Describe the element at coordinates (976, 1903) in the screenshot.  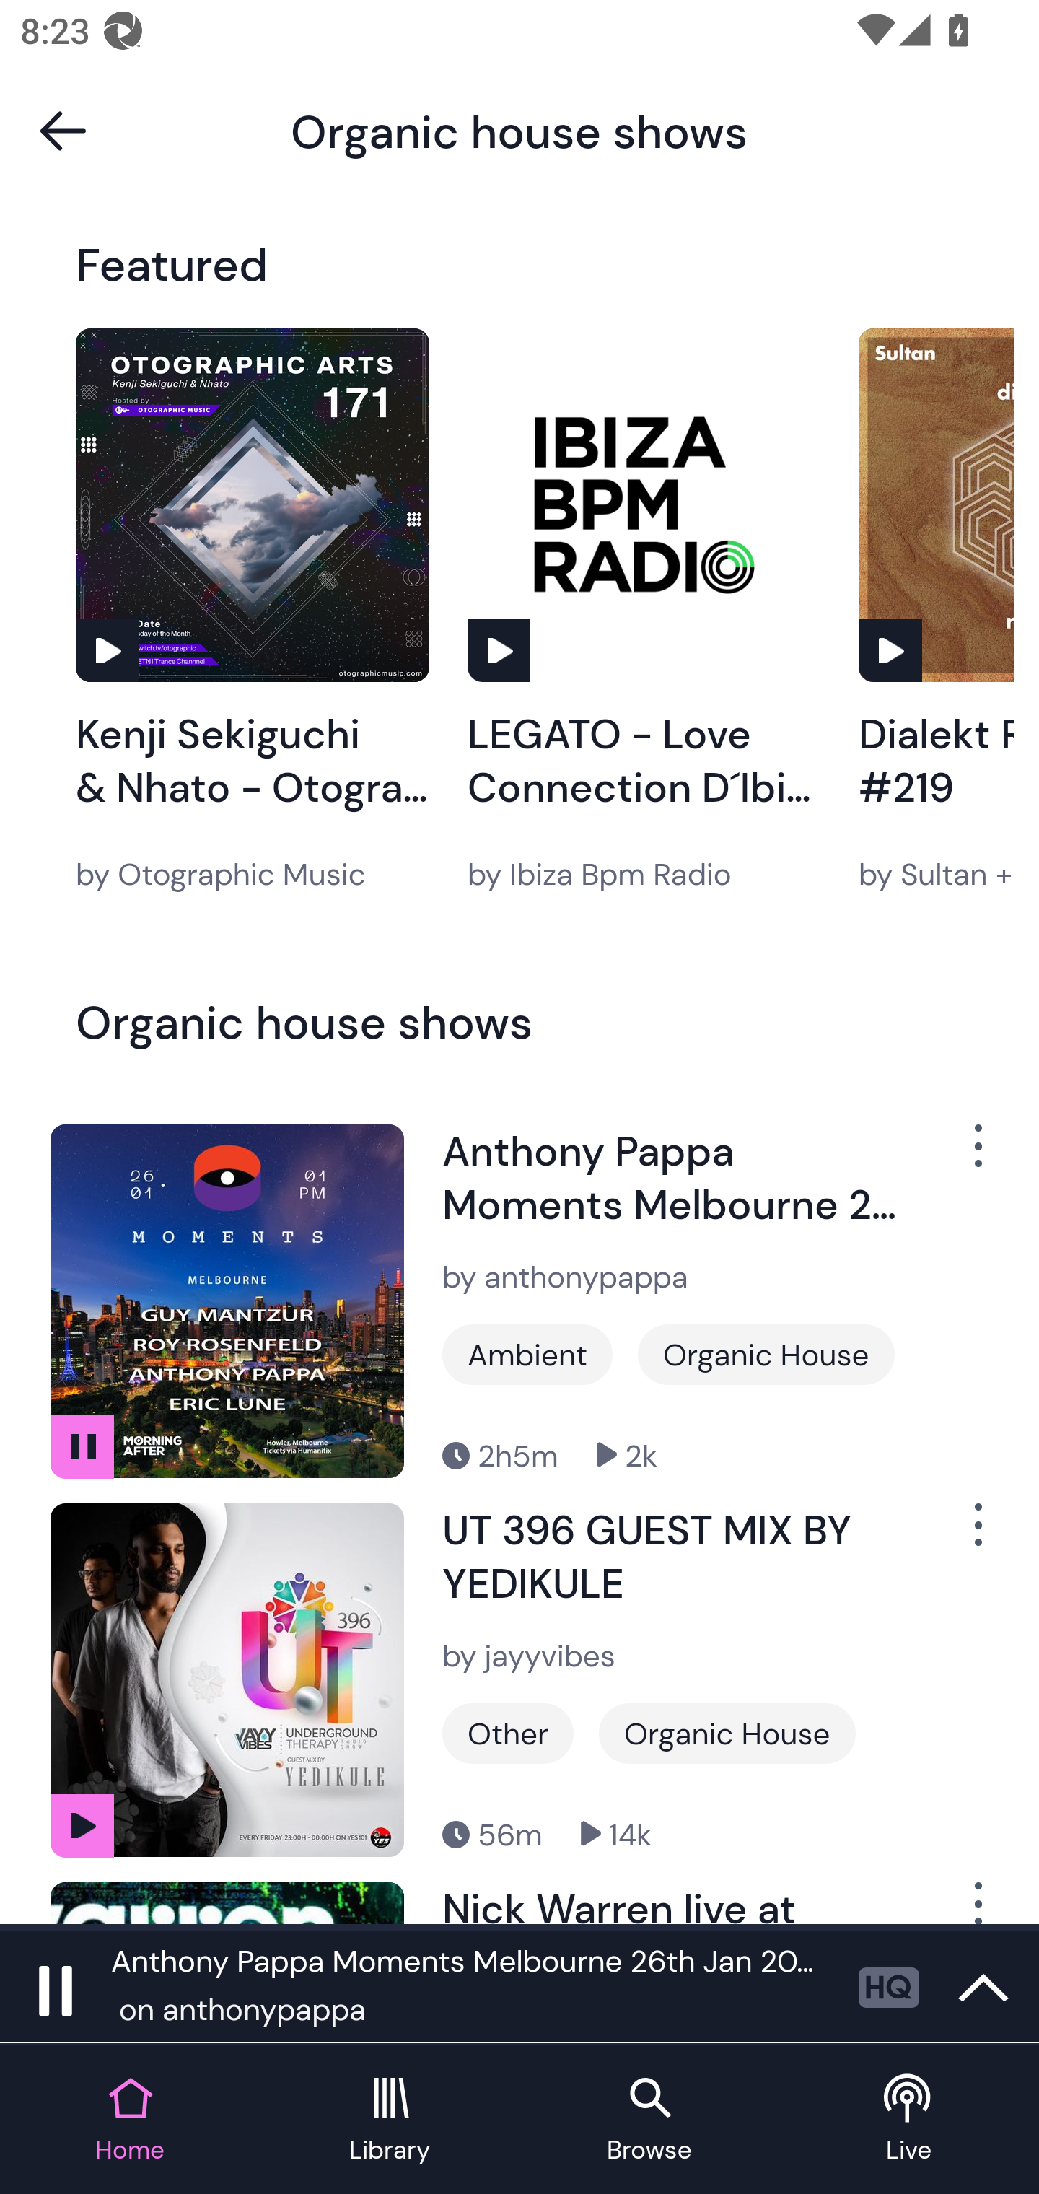
I see `Show Options Menu Button` at that location.